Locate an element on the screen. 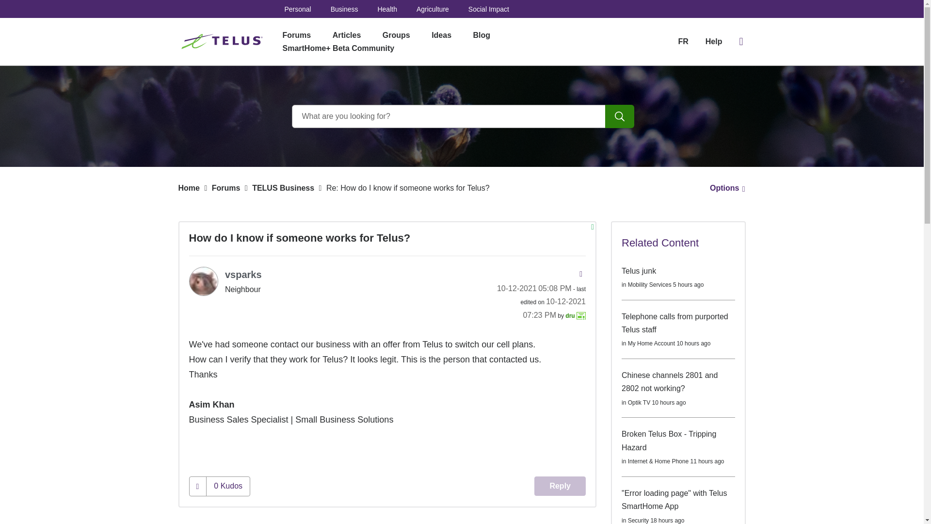  TELUS Business is located at coordinates (283, 188).